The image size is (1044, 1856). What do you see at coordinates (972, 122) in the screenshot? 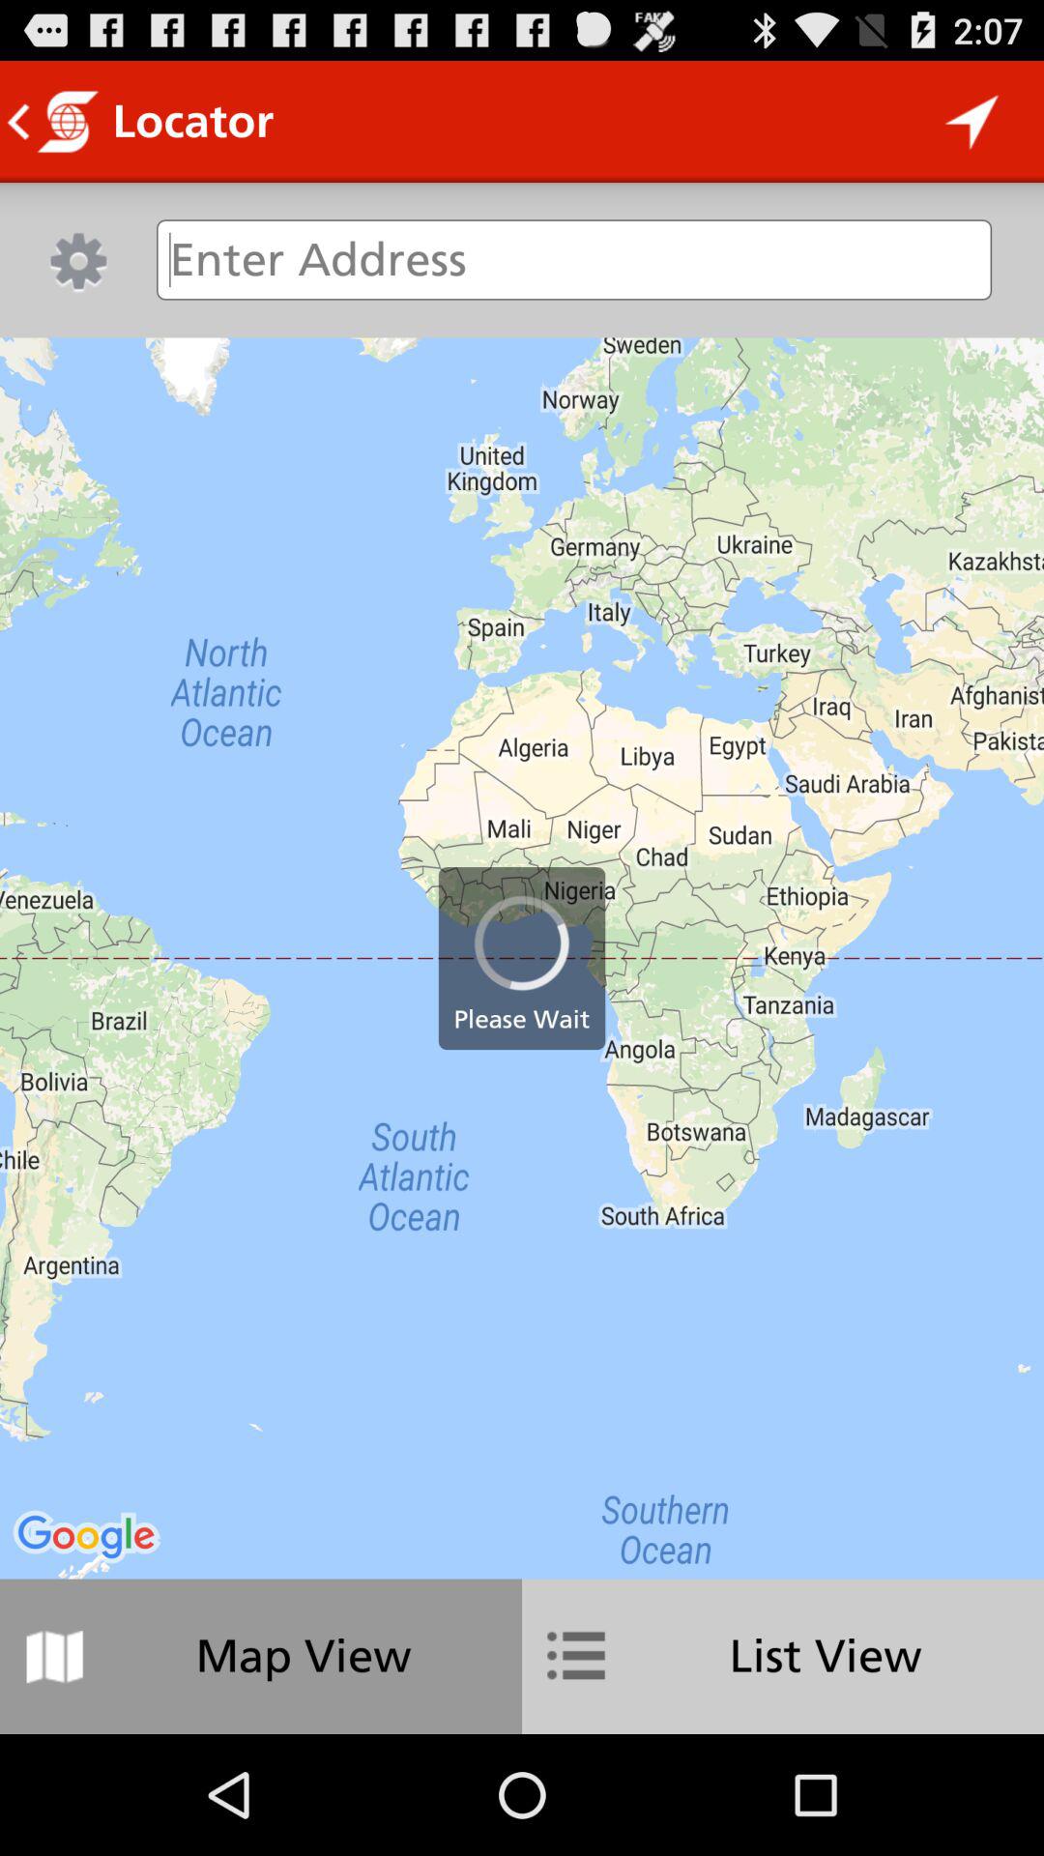
I see `tap icon to the right of the locator` at bounding box center [972, 122].